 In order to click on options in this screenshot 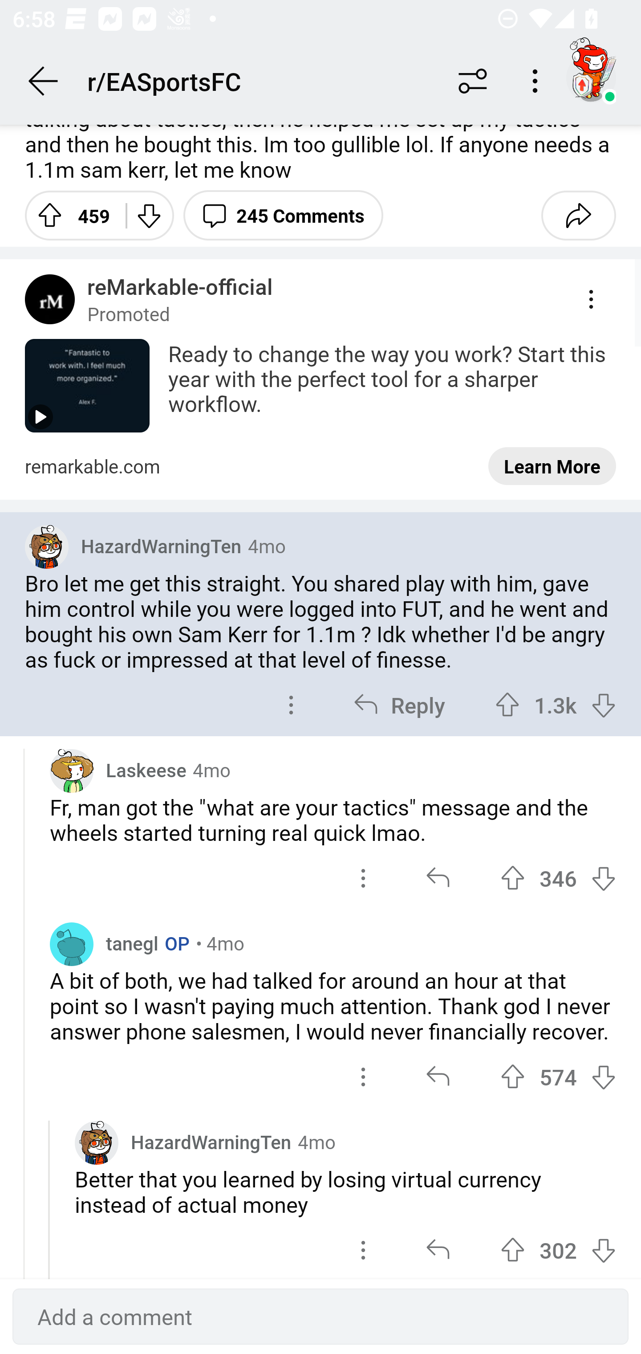, I will do `click(363, 878)`.